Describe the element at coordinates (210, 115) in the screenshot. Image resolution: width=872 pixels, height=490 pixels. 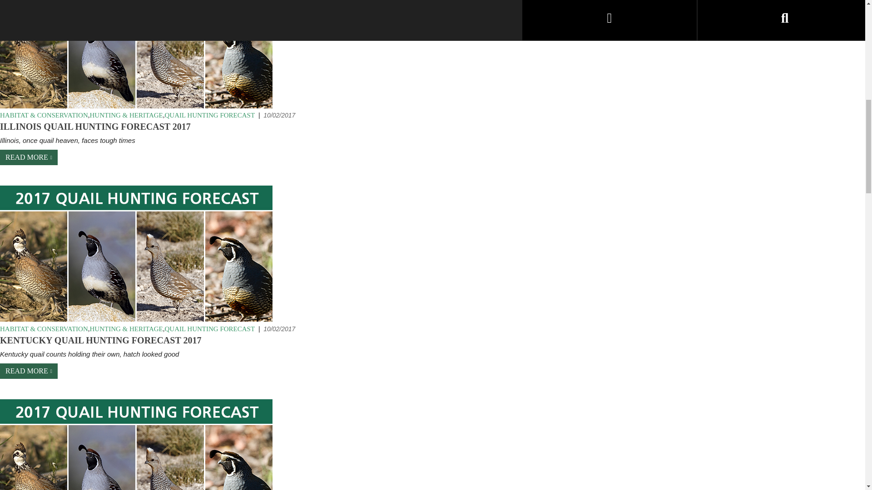
I see `QUAIL HUNTING FORECAST` at that location.